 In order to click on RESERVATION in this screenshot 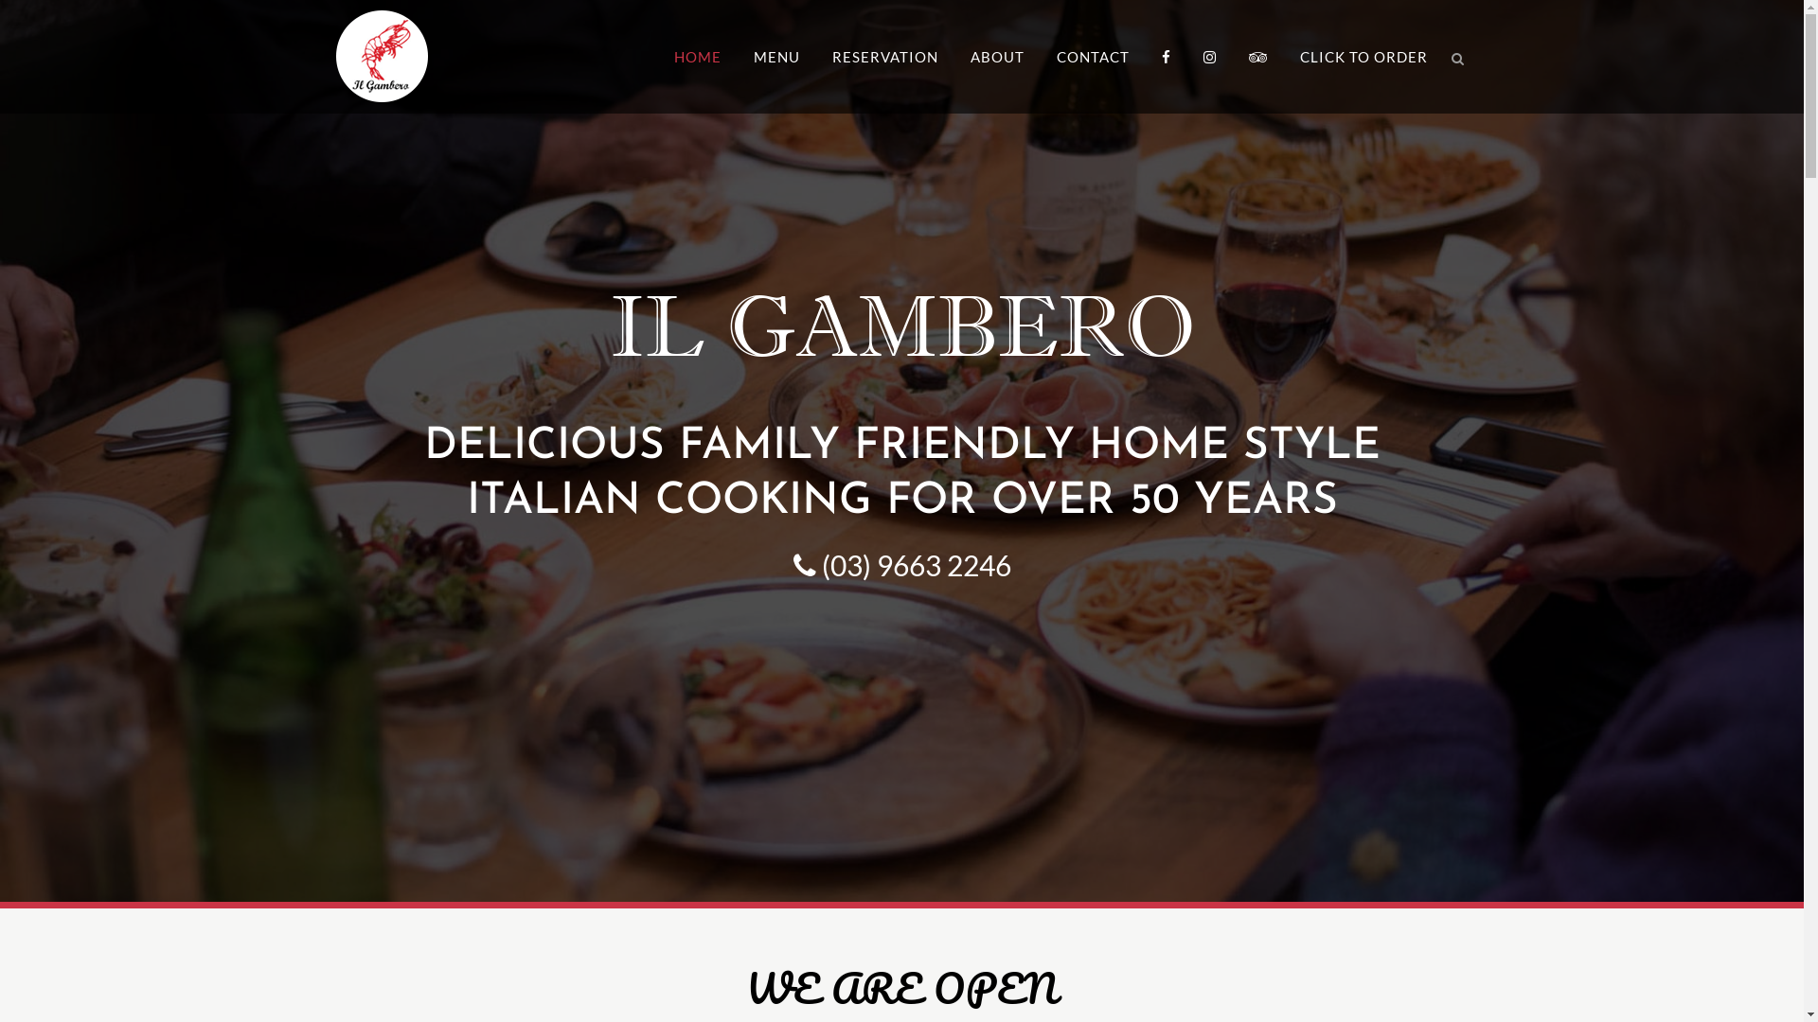, I will do `click(885, 57)`.